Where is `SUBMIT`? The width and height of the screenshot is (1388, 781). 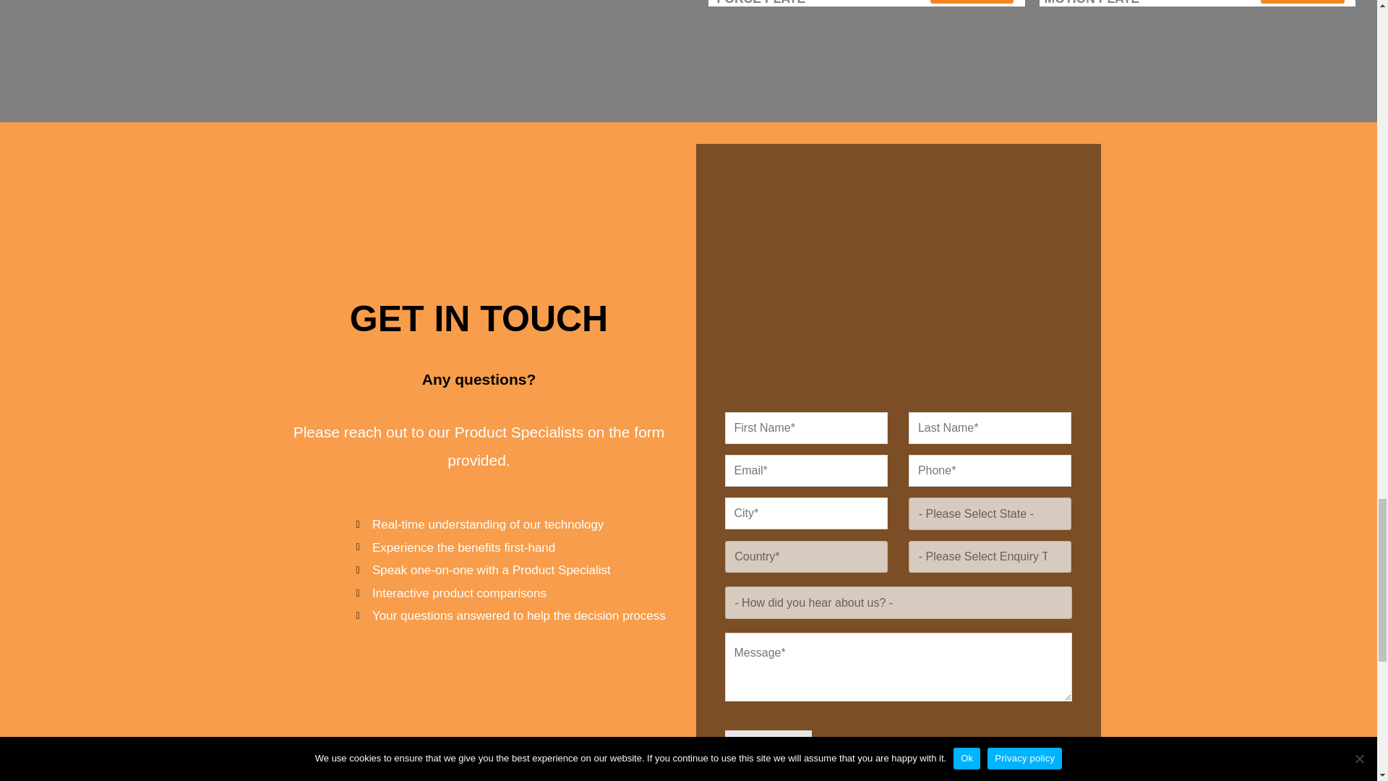 SUBMIT is located at coordinates (768, 754).